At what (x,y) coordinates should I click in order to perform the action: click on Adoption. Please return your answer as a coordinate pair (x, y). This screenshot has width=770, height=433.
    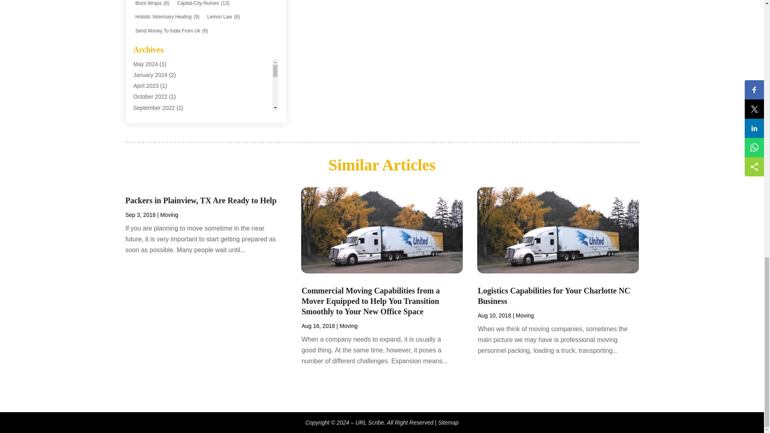
    Looking at the image, I should click on (144, 24).